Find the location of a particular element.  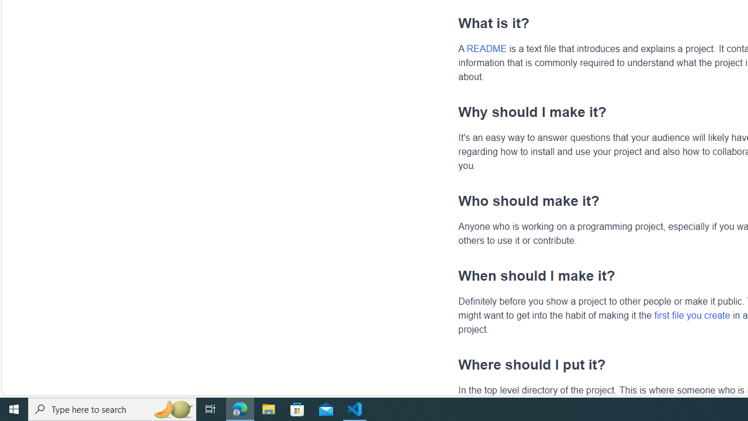

README is located at coordinates (486, 49).